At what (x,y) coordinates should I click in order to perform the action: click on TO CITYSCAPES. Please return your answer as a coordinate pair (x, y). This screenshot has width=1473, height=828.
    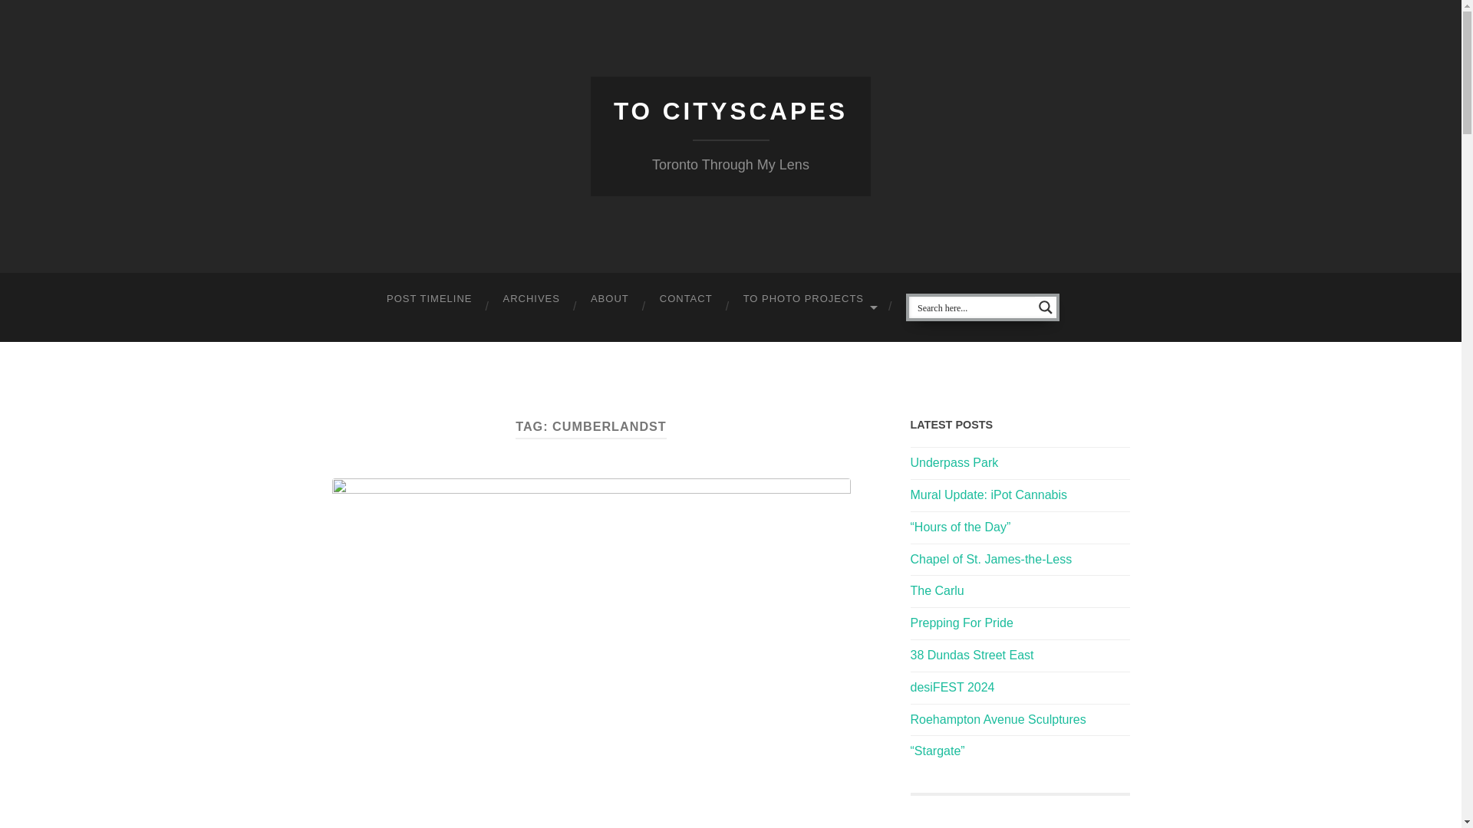
    Looking at the image, I should click on (730, 111).